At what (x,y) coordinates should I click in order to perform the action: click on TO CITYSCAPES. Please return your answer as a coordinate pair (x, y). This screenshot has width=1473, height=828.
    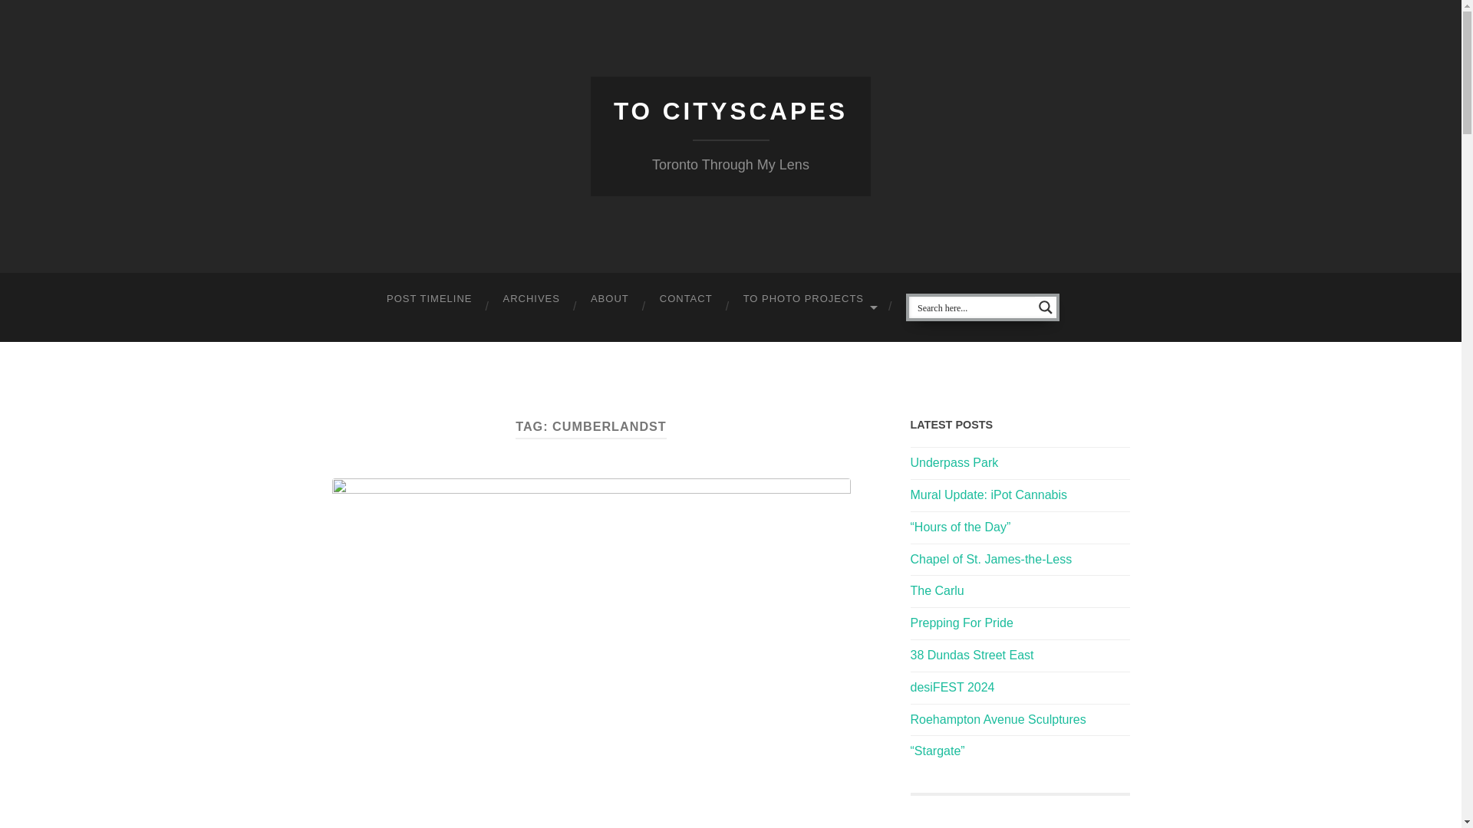
    Looking at the image, I should click on (730, 111).